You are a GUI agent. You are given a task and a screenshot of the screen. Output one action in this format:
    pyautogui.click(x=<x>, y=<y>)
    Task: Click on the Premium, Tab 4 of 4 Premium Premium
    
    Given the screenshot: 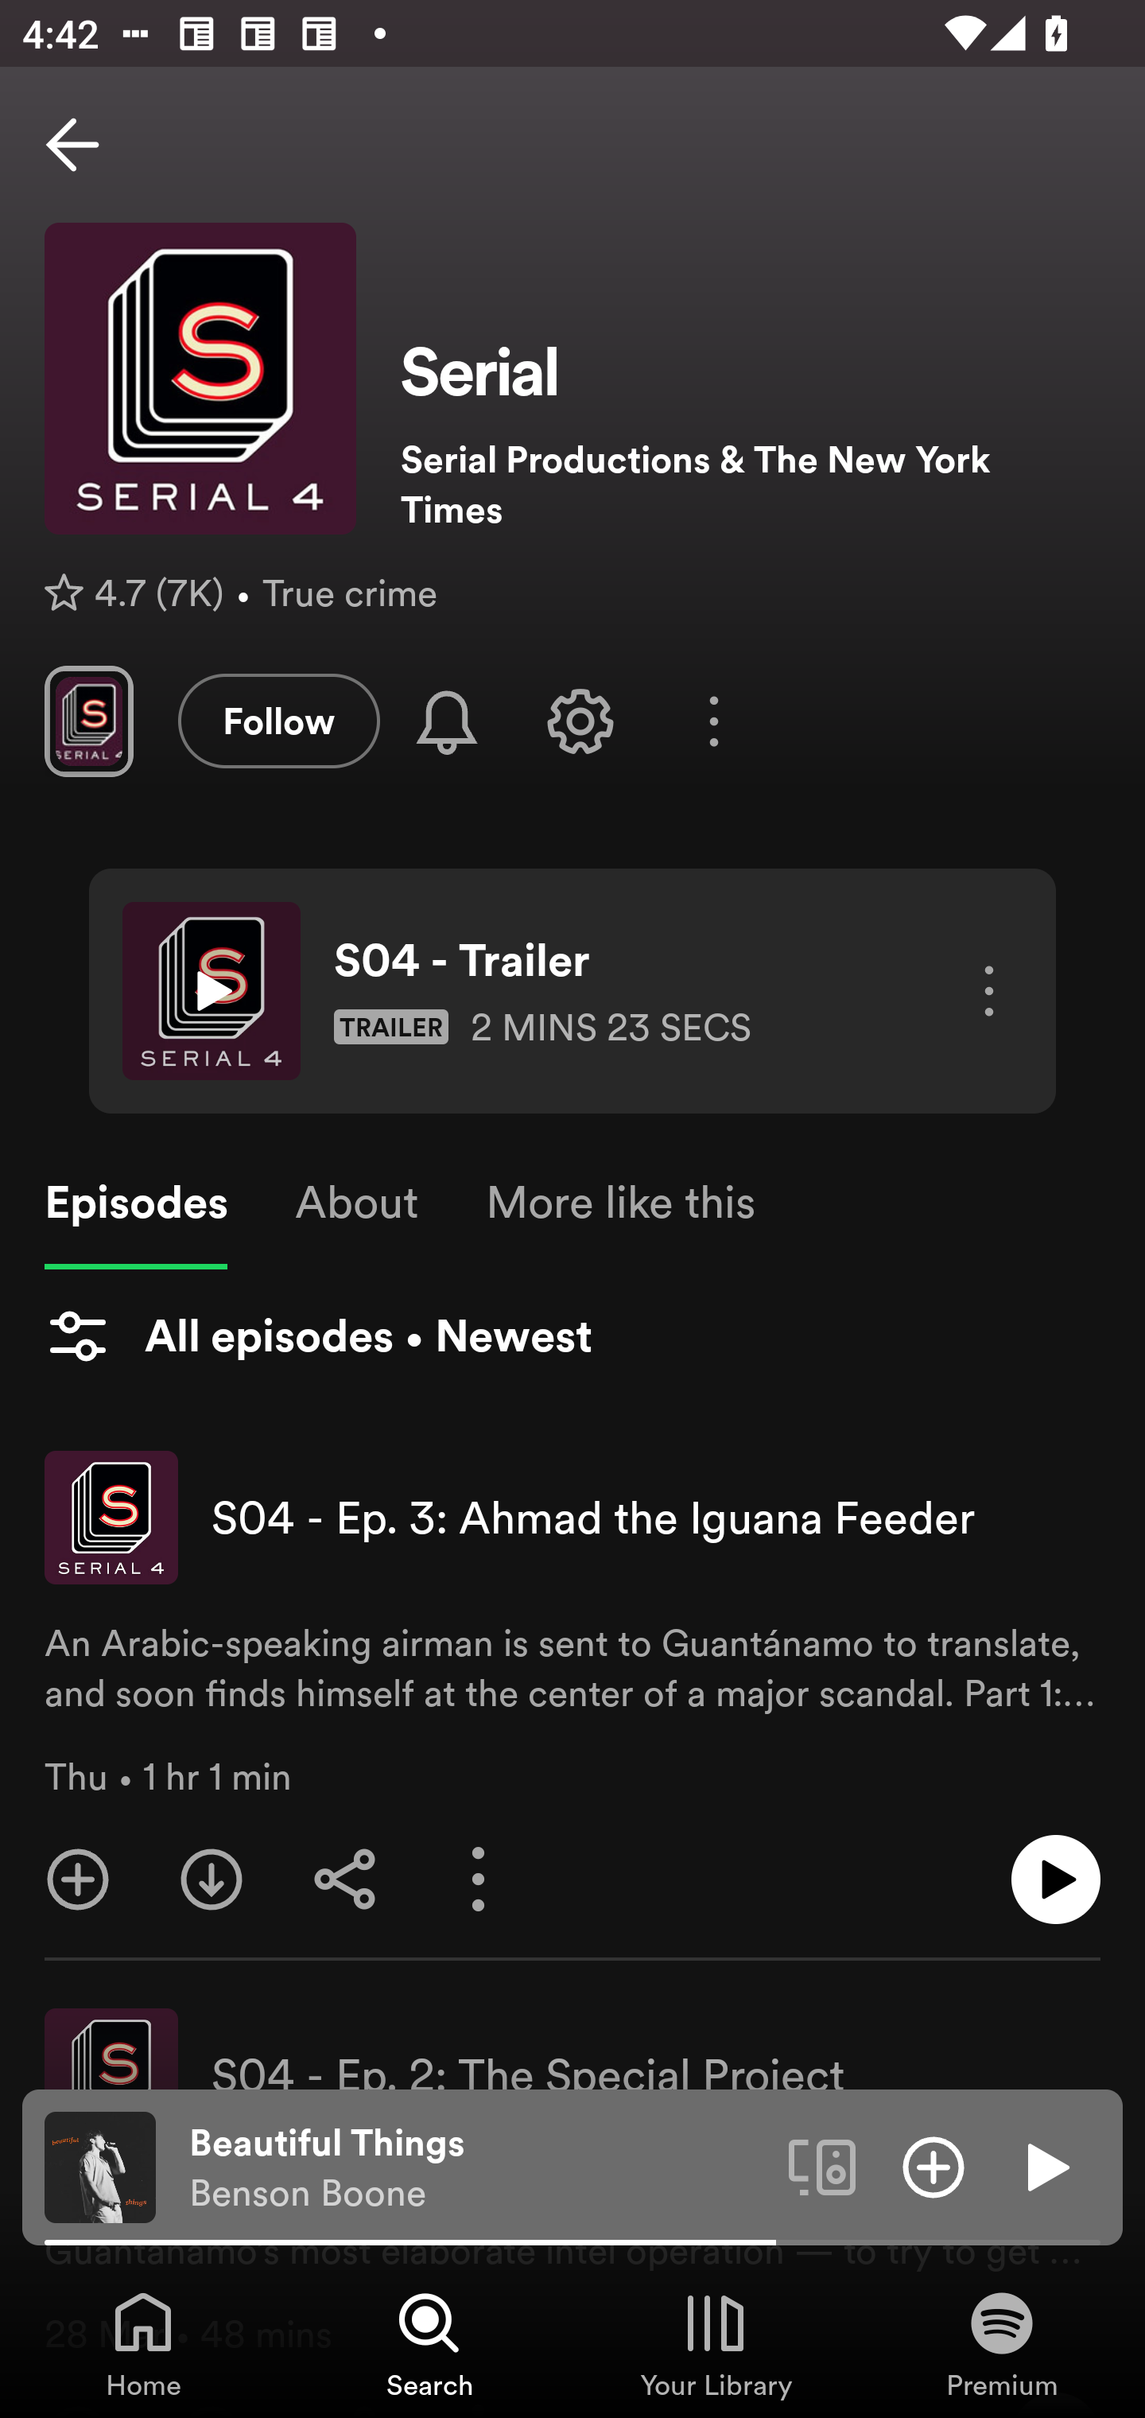 What is the action you would take?
    pyautogui.click(x=1002, y=2343)
    